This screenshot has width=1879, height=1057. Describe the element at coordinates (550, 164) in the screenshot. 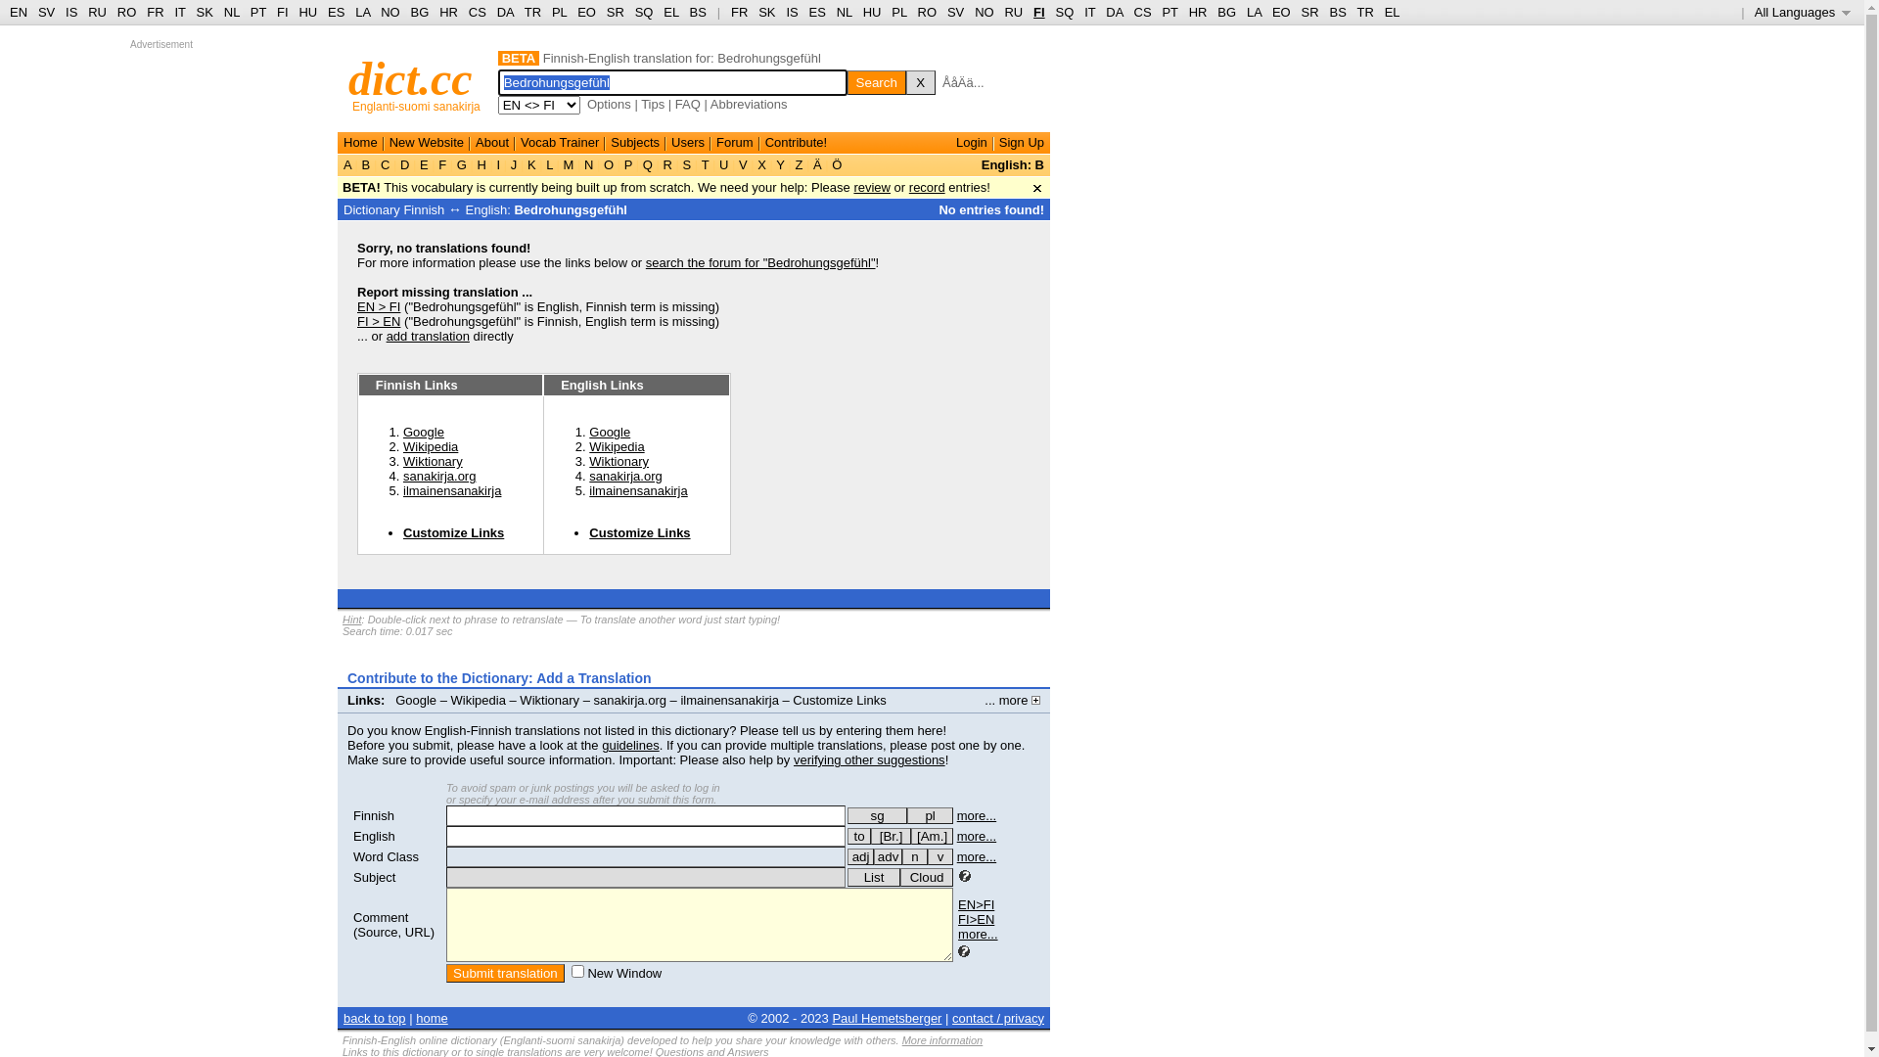

I see `L` at that location.